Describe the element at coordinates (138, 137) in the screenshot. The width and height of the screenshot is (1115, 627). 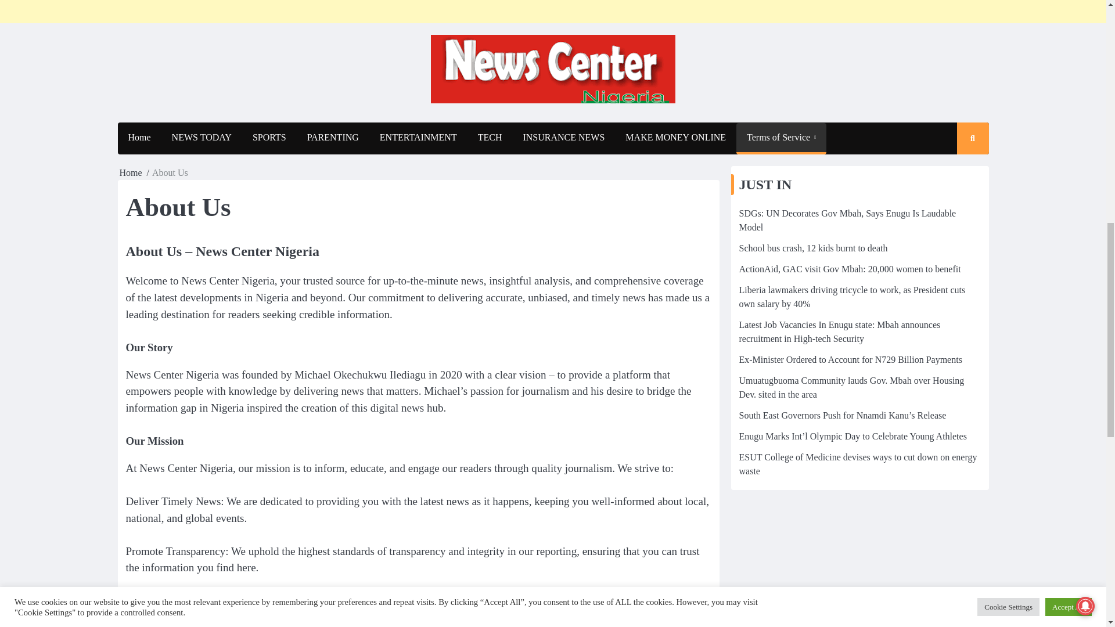
I see `Home` at that location.